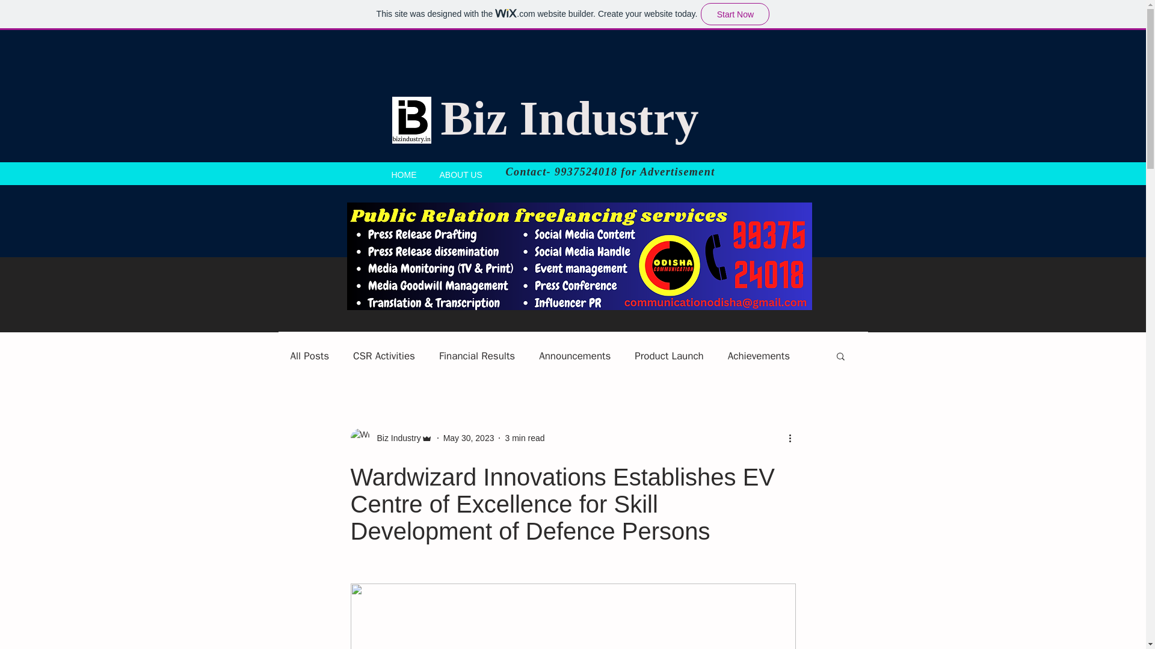 This screenshot has width=1155, height=649. Describe the element at coordinates (309, 355) in the screenshot. I see `All Posts` at that location.